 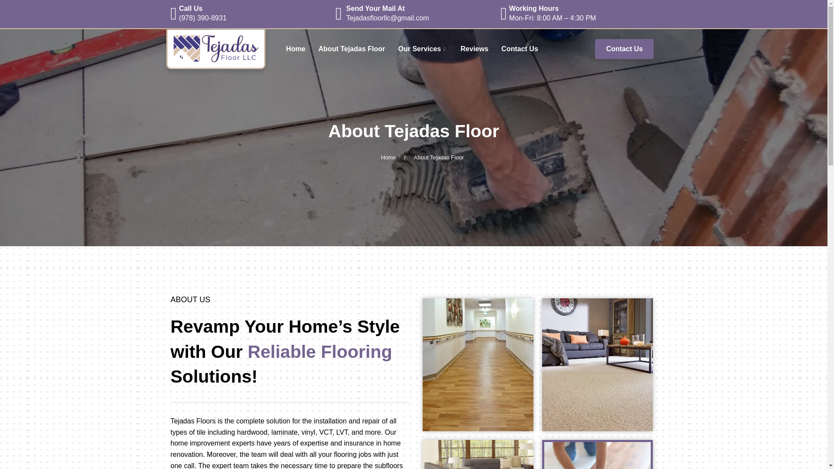 What do you see at coordinates (351, 49) in the screenshot?
I see `About Tejadas Floor` at bounding box center [351, 49].